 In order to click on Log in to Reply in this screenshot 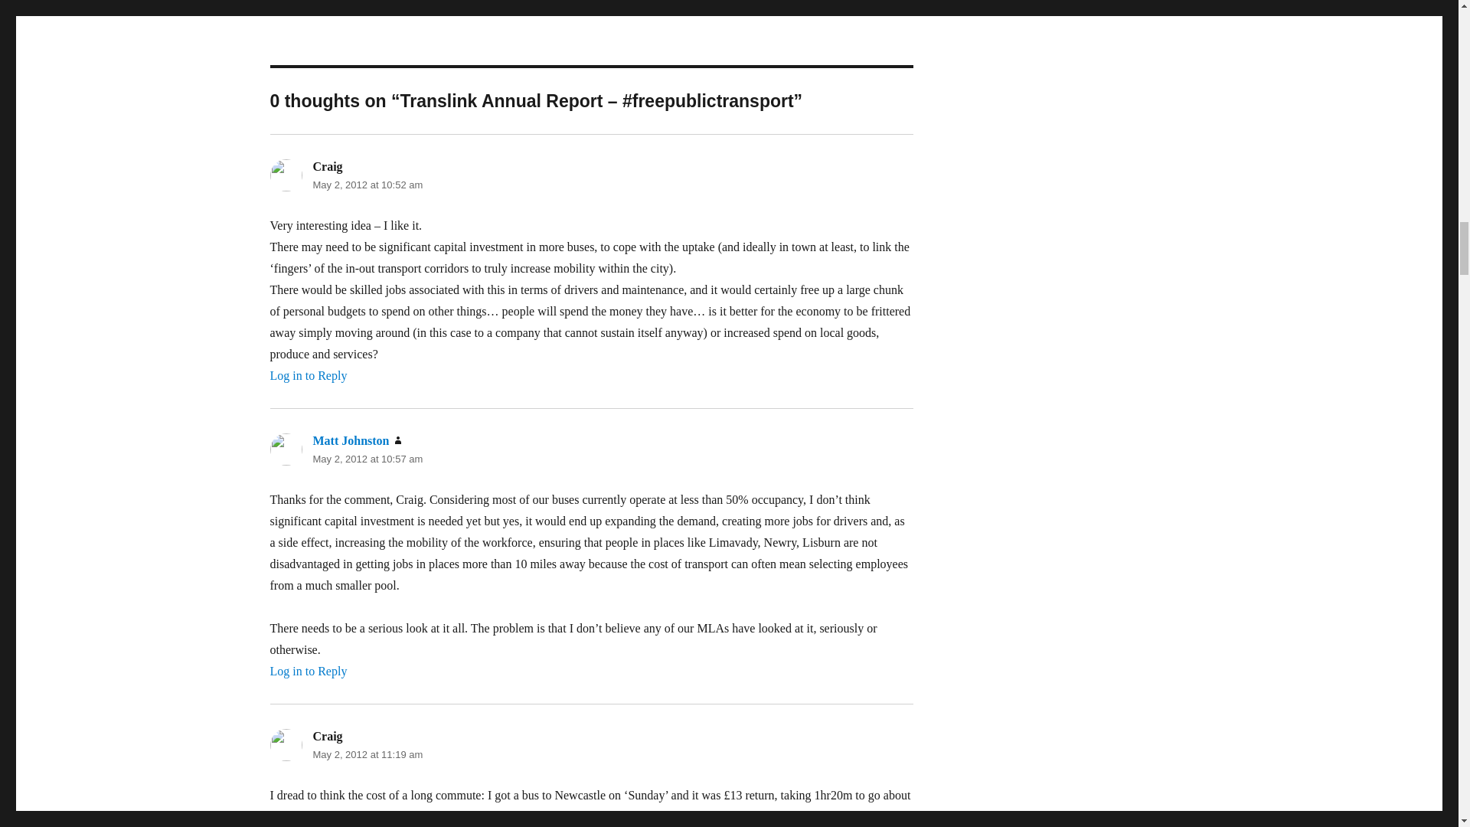, I will do `click(308, 671)`.